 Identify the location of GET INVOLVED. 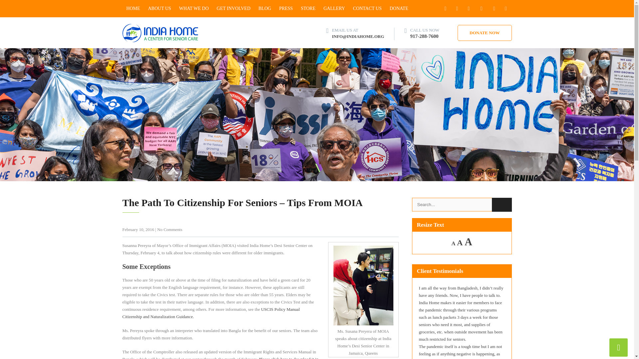
(234, 9).